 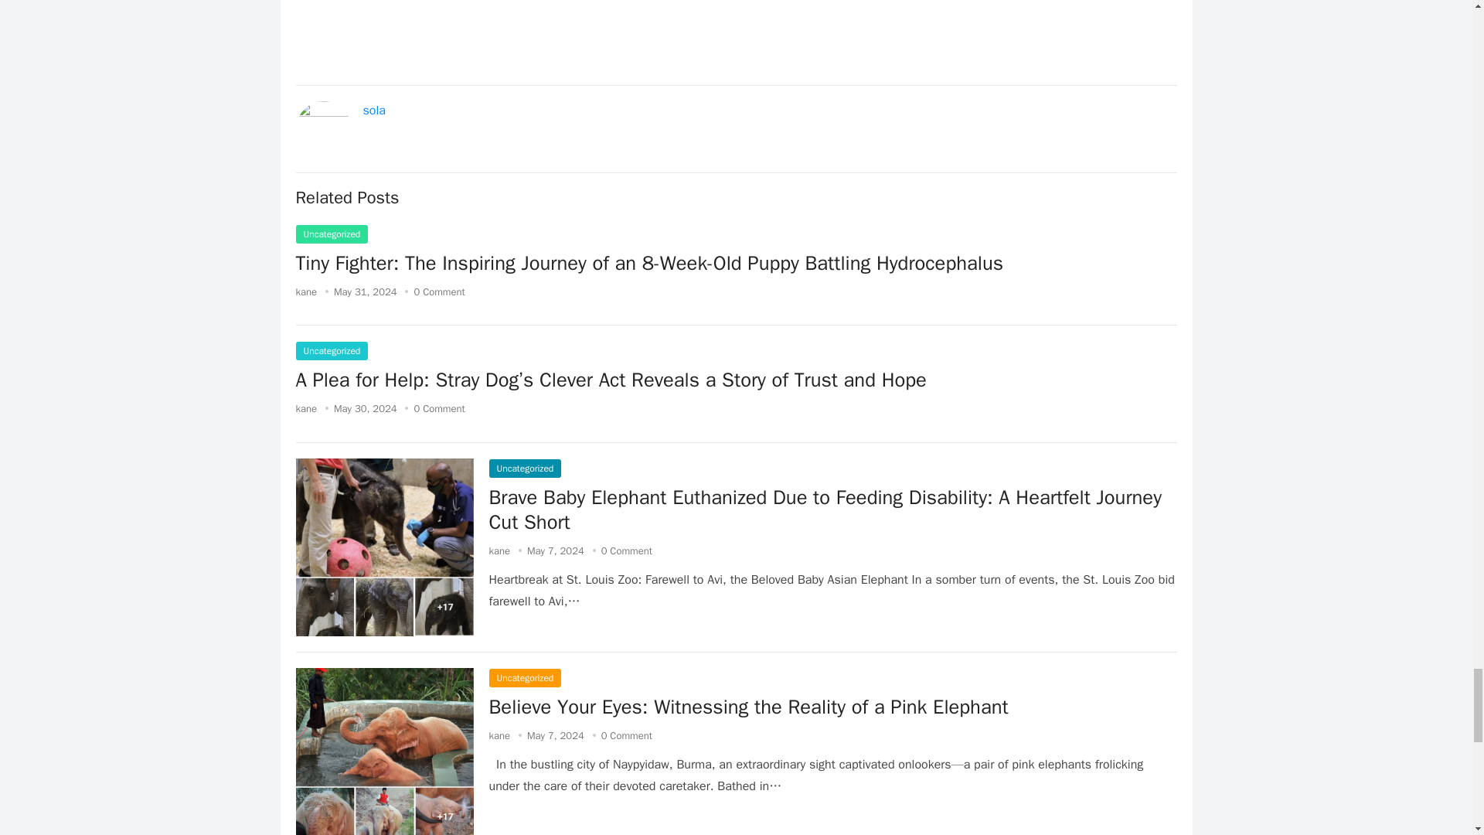 I want to click on kane, so click(x=499, y=550).